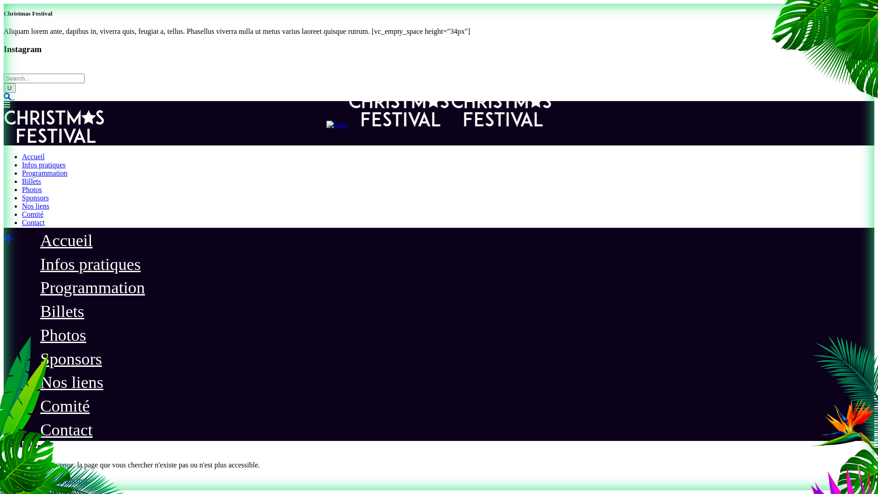 This screenshot has width=878, height=494. What do you see at coordinates (46, 480) in the screenshot?
I see `Retourner au menu principal` at bounding box center [46, 480].